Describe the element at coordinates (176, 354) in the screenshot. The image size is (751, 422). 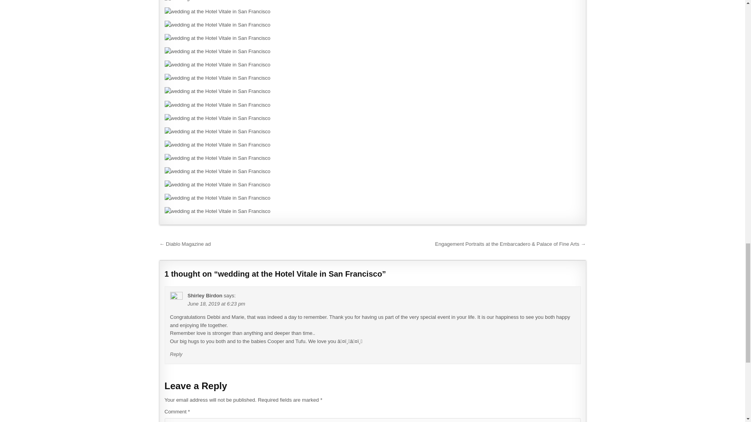
I see `Reply` at that location.